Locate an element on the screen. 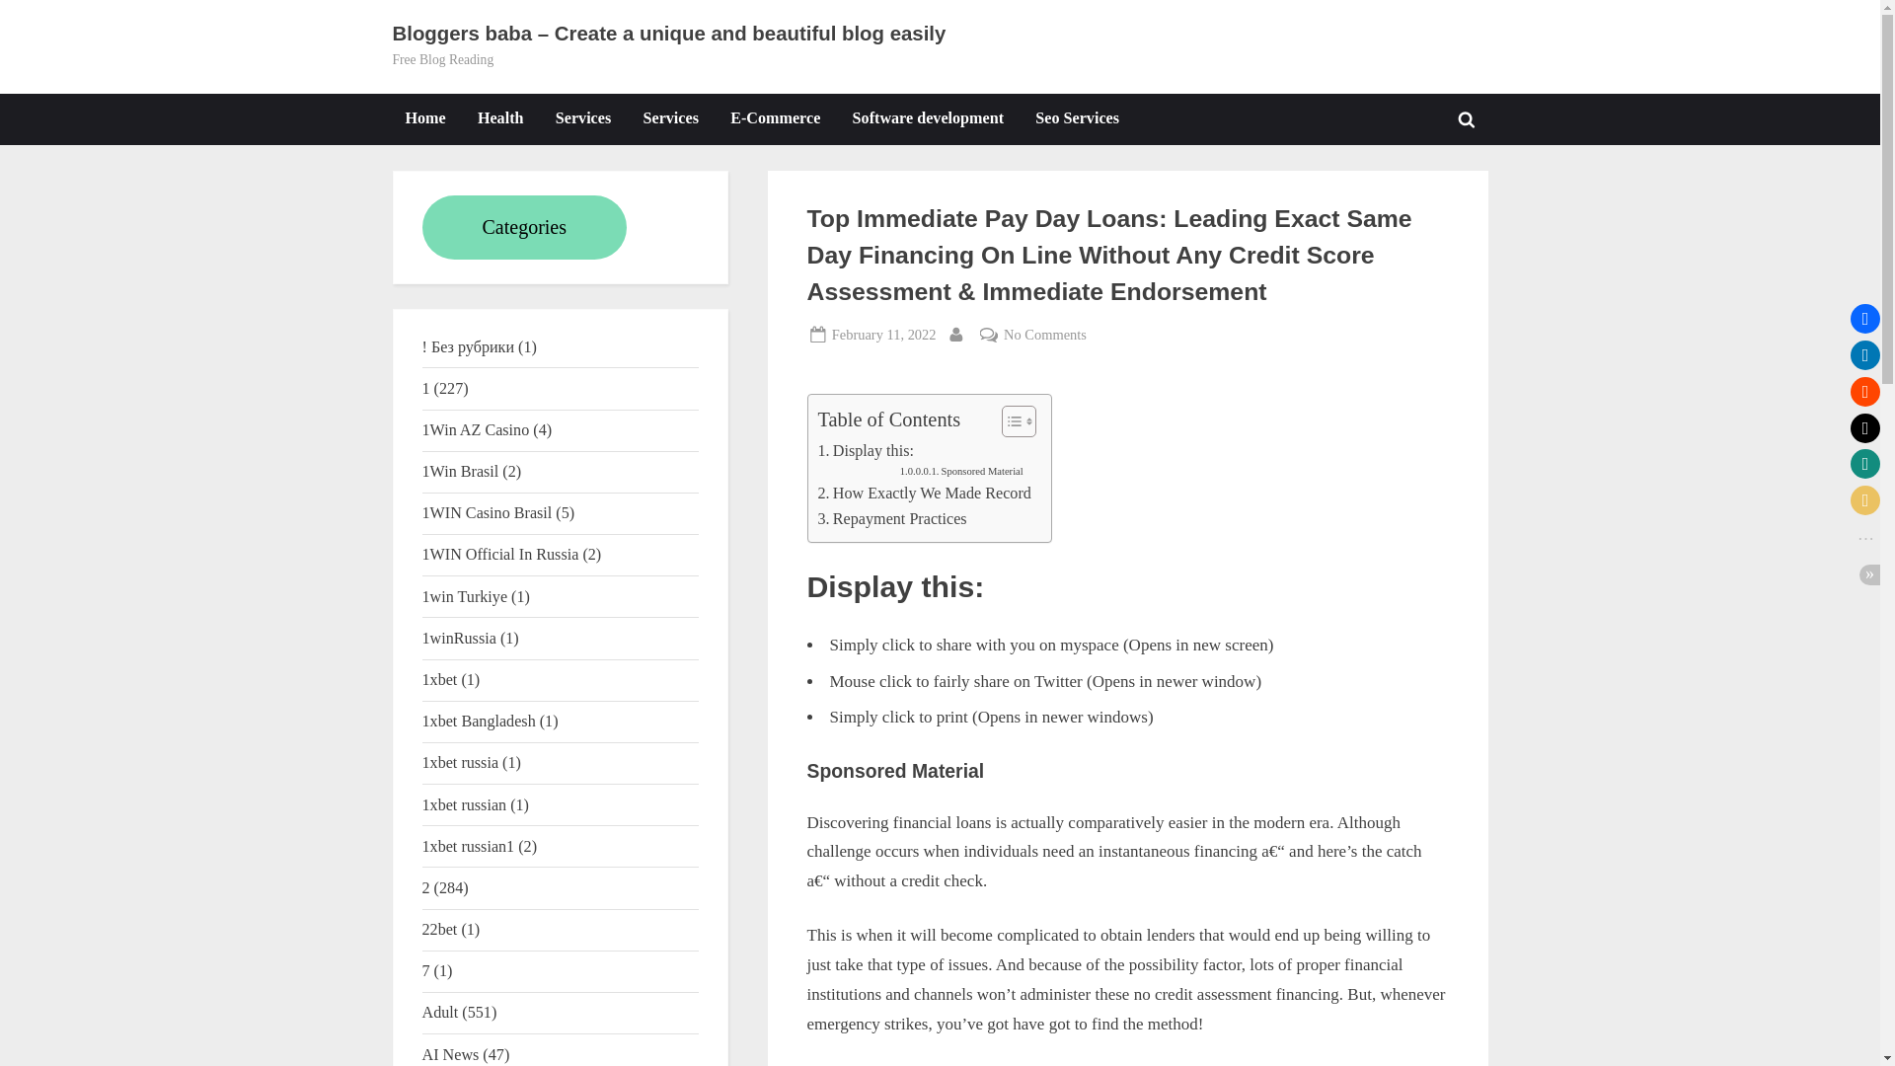  Sponsored Material is located at coordinates (961, 472).